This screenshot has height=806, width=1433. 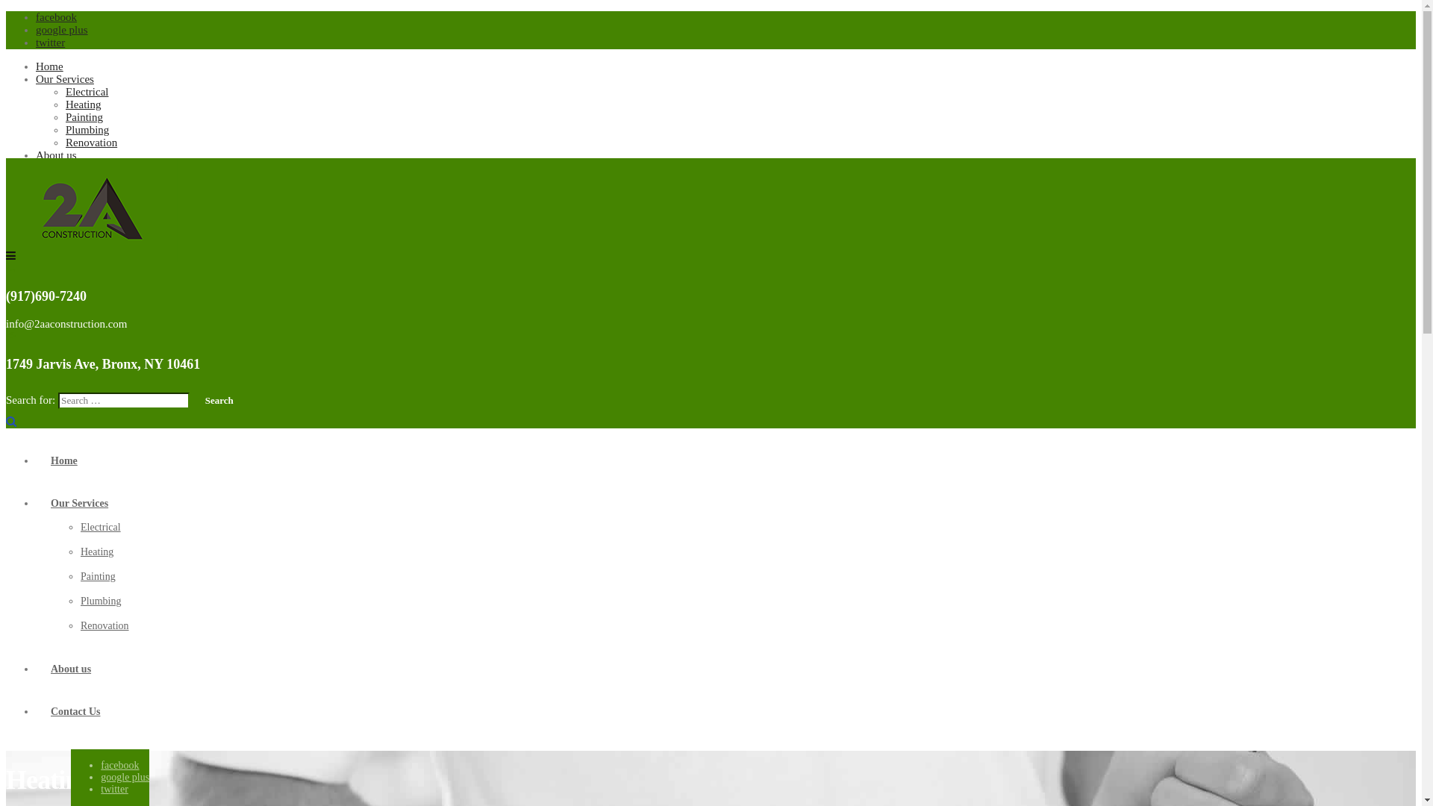 What do you see at coordinates (51, 43) in the screenshot?
I see `twitter` at bounding box center [51, 43].